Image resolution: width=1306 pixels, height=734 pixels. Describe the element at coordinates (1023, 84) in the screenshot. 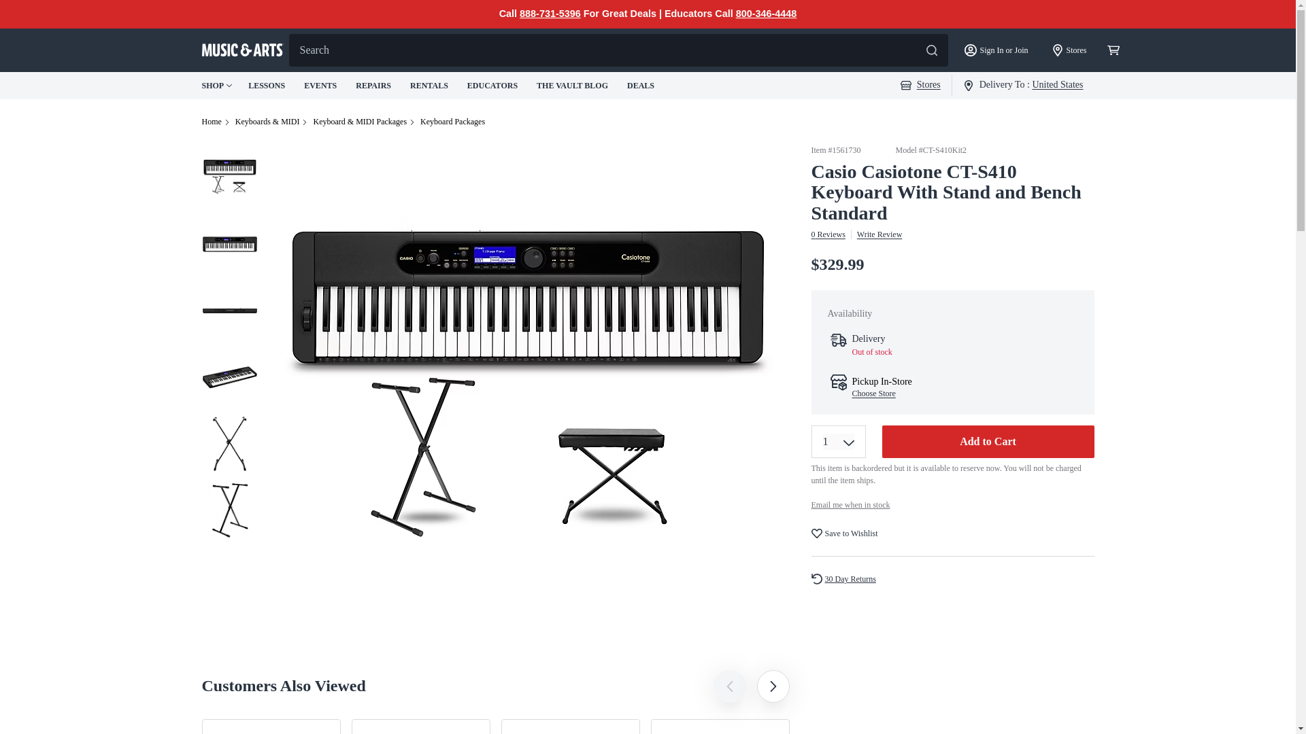

I see `Delivery To : United States` at that location.